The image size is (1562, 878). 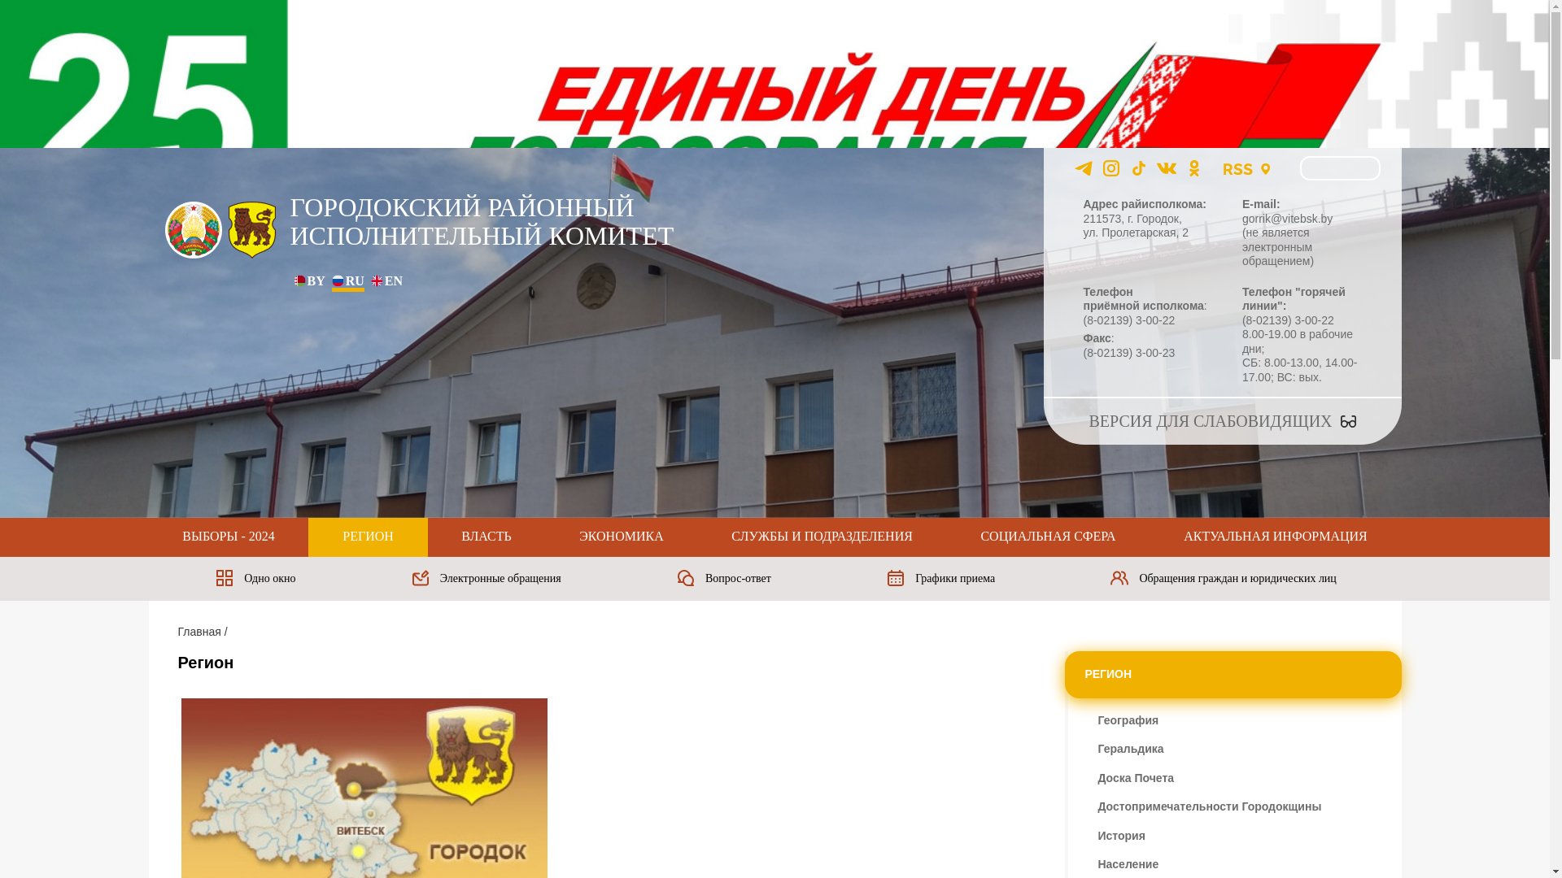 What do you see at coordinates (1139, 168) in the screenshot?
I see `TikTok` at bounding box center [1139, 168].